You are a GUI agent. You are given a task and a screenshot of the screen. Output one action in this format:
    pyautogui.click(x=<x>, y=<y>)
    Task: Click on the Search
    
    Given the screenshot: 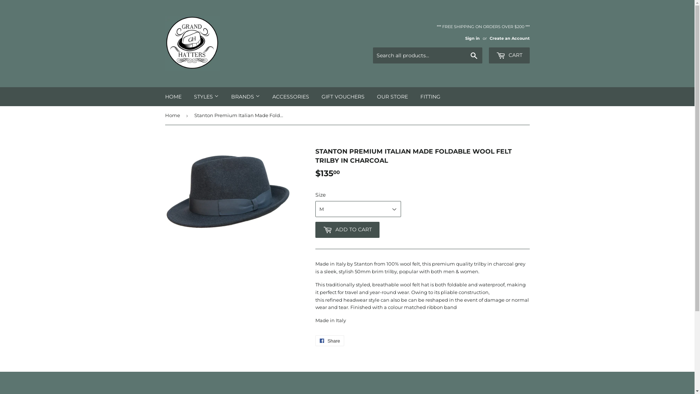 What is the action you would take?
    pyautogui.click(x=474, y=56)
    